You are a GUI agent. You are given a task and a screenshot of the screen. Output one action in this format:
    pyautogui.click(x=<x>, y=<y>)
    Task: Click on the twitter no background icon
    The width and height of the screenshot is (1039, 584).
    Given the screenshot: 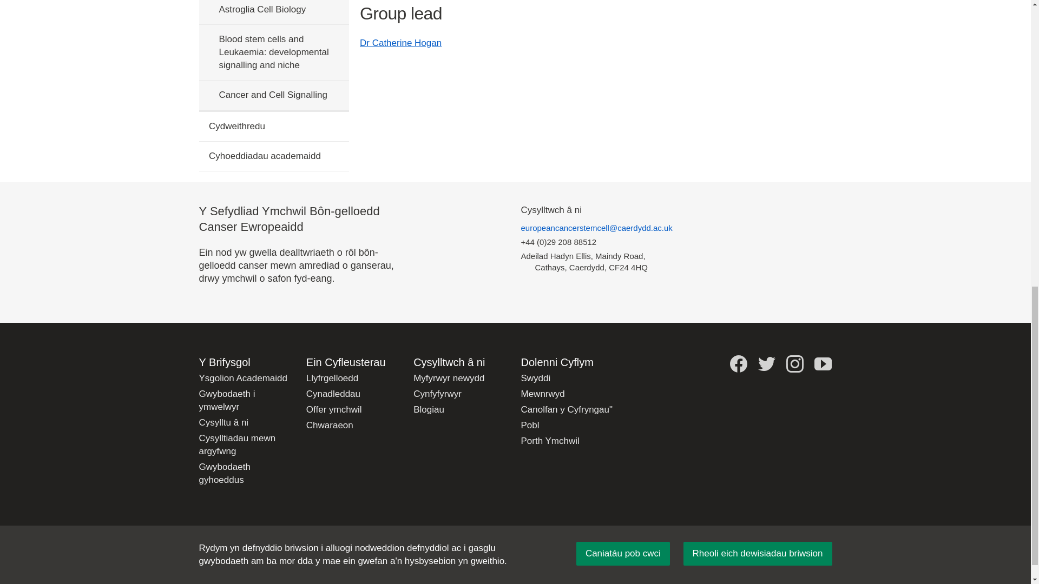 What is the action you would take?
    pyautogui.click(x=766, y=363)
    